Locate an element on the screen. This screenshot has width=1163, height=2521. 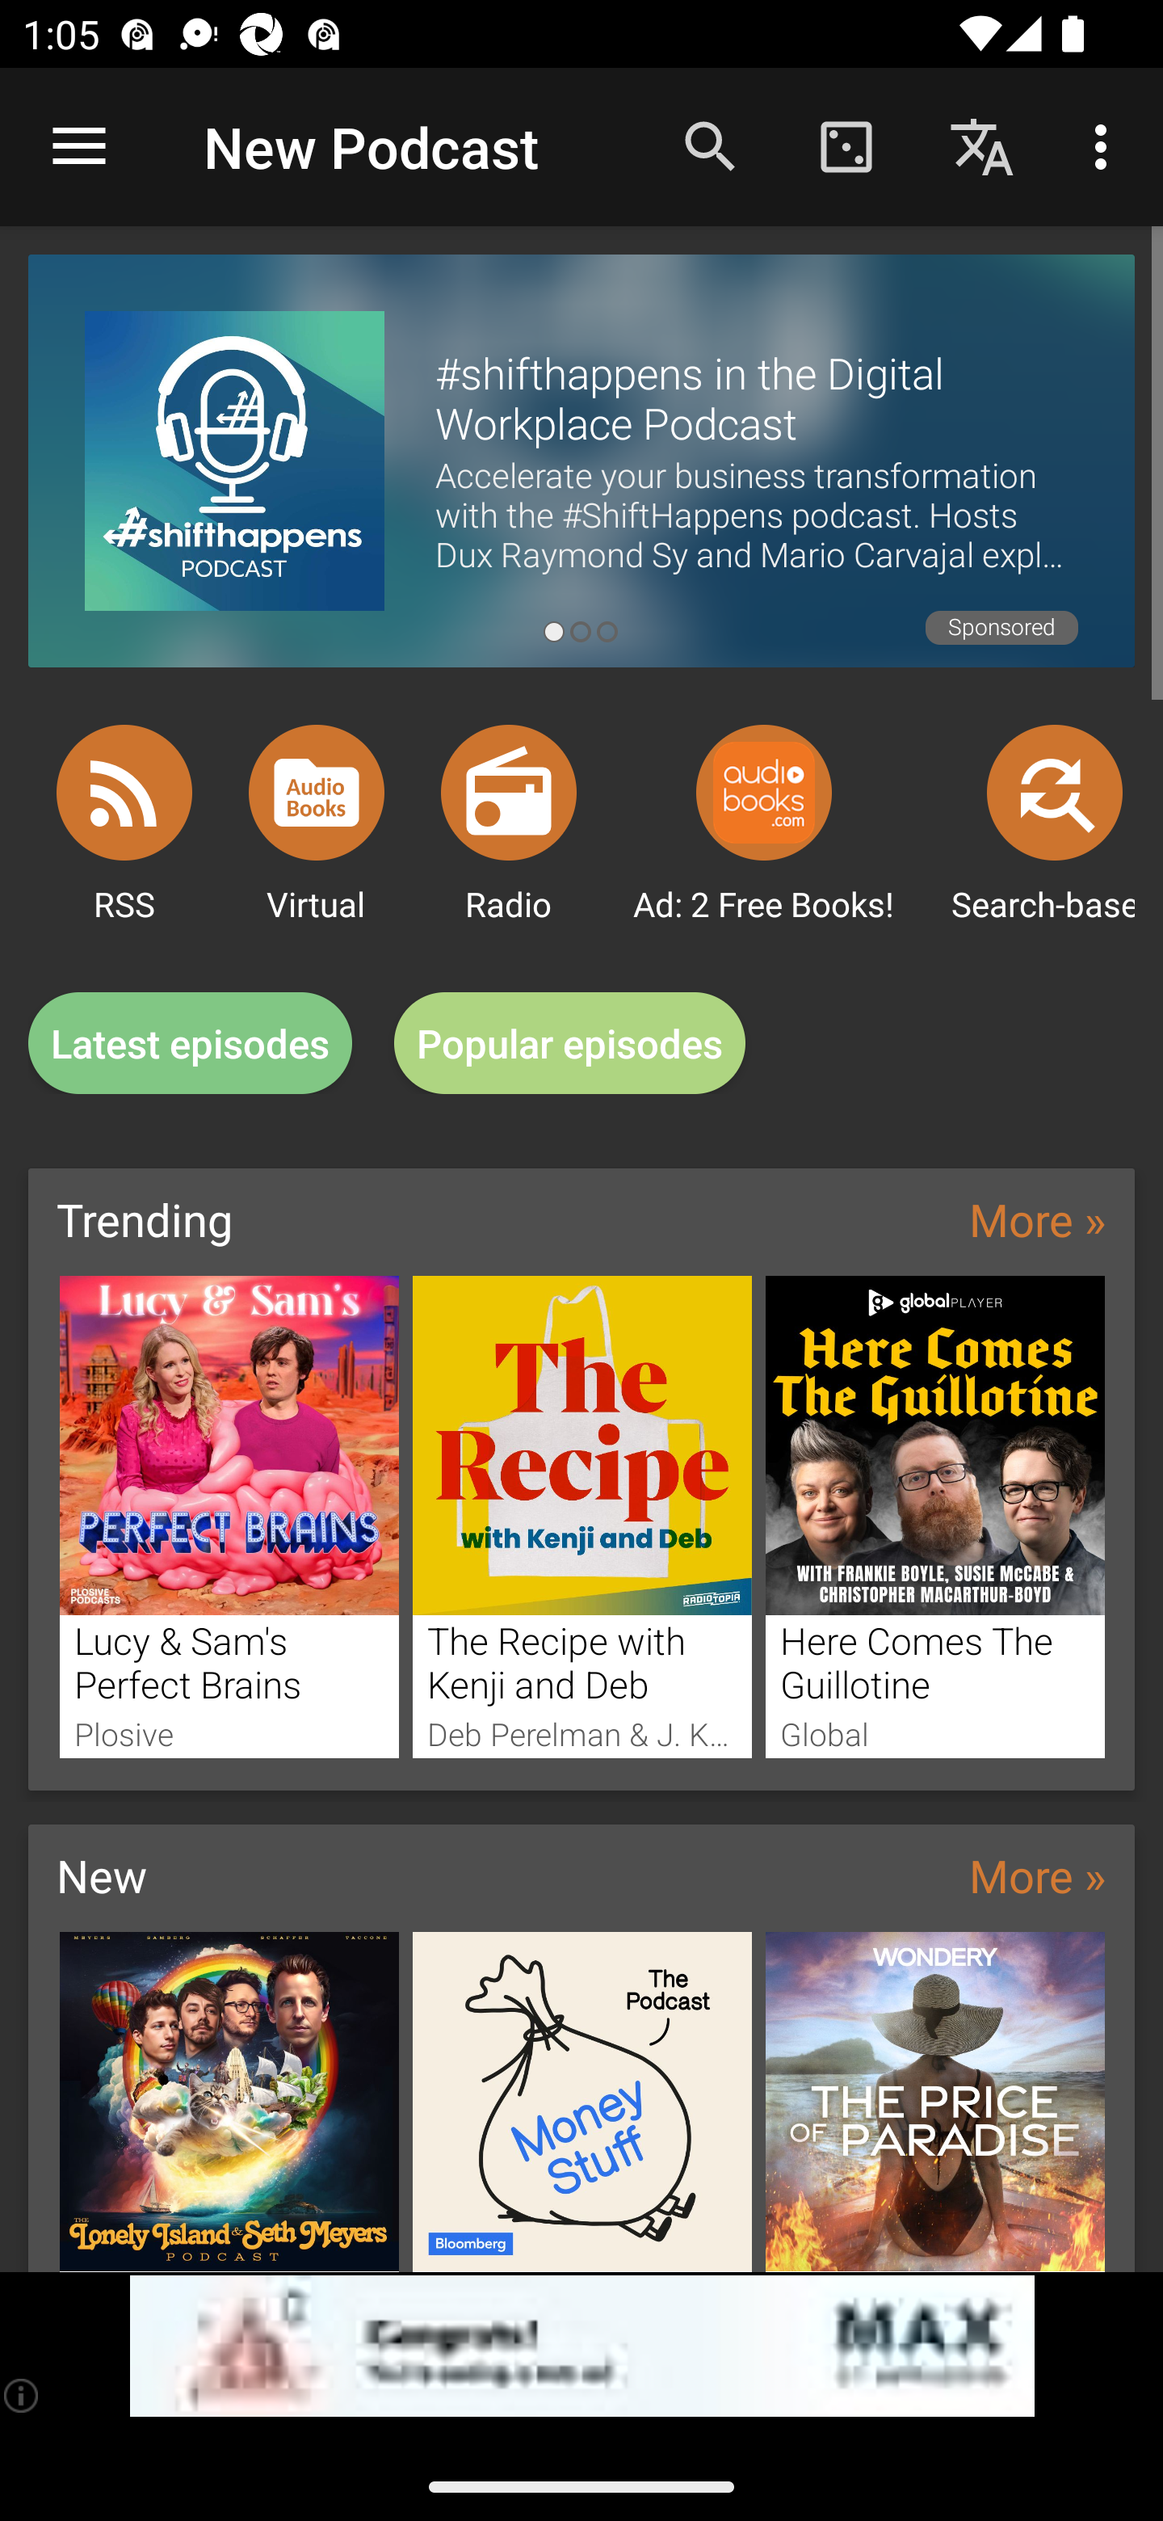
app-monetization is located at coordinates (581, 2346).